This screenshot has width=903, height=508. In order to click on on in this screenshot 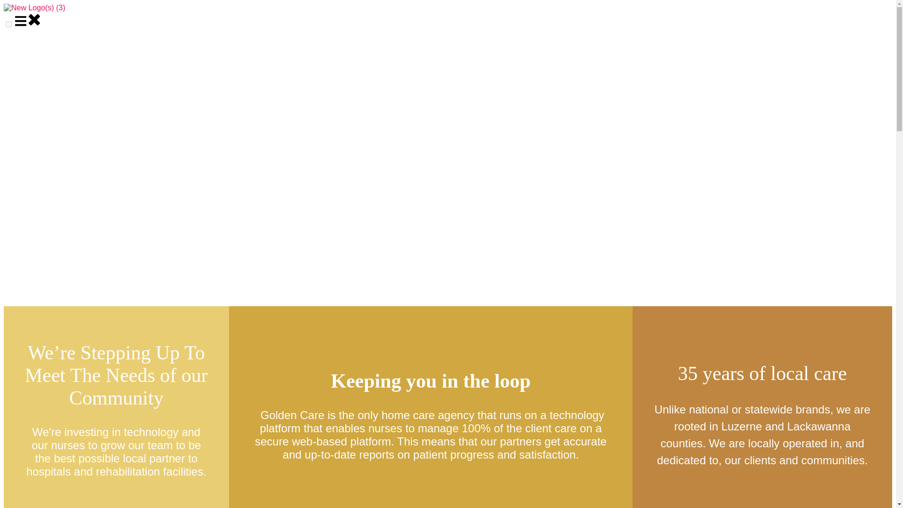, I will do `click(8, 24)`.